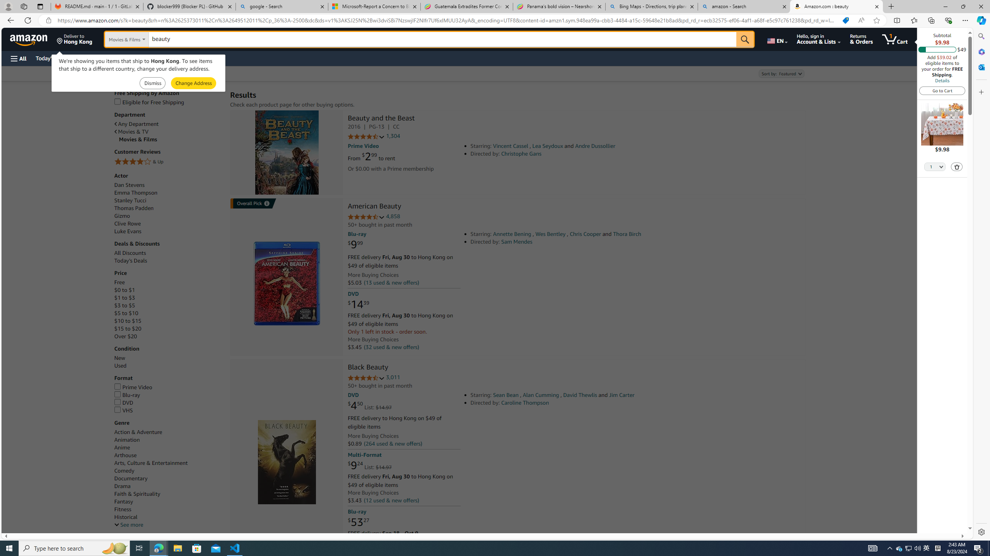 This screenshot has height=556, width=990. What do you see at coordinates (35, 530) in the screenshot?
I see `Skip to main search results` at bounding box center [35, 530].